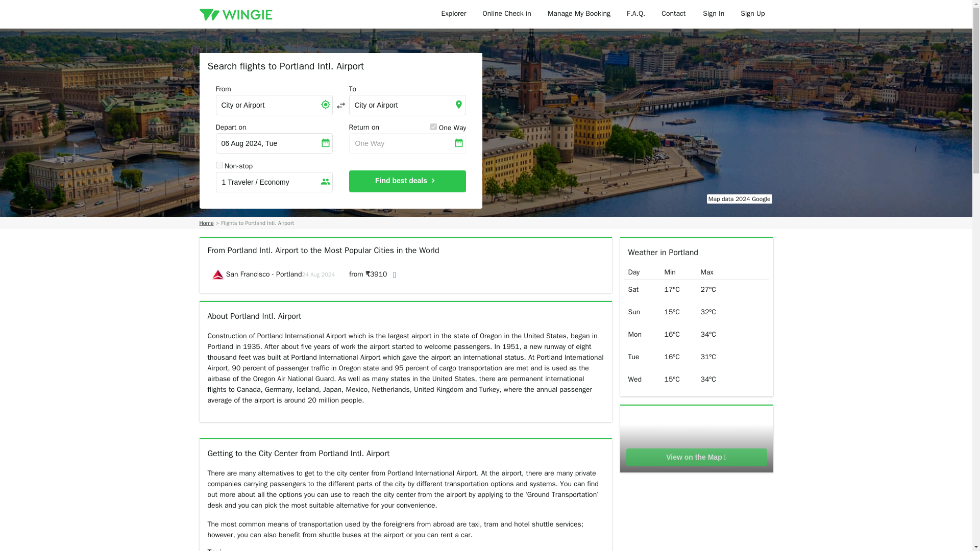  I want to click on Explorer, so click(453, 14).